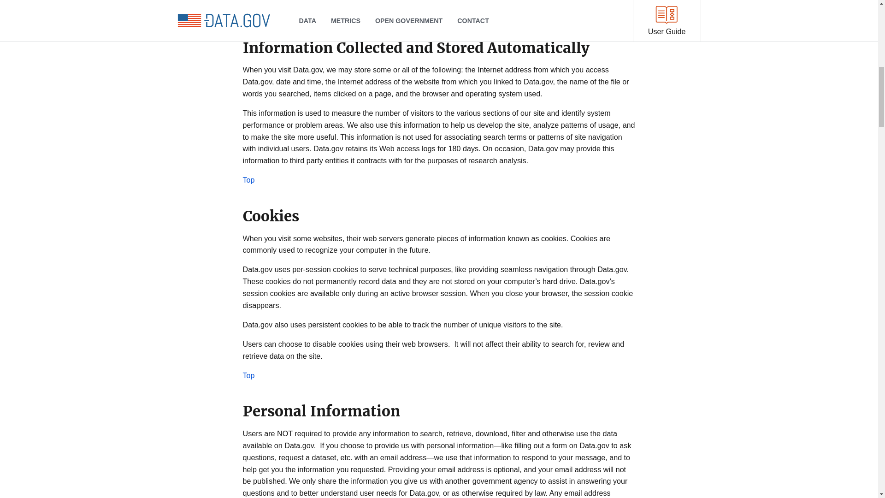  What do you see at coordinates (505, 11) in the screenshot?
I see `please let us know` at bounding box center [505, 11].